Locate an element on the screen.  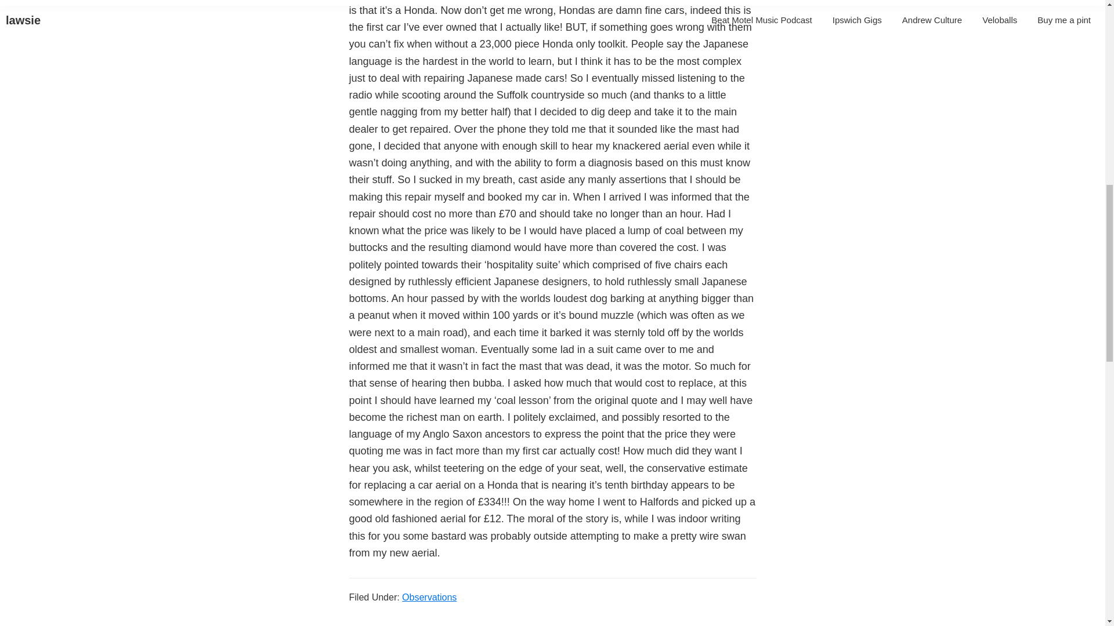
Observations is located at coordinates (429, 597).